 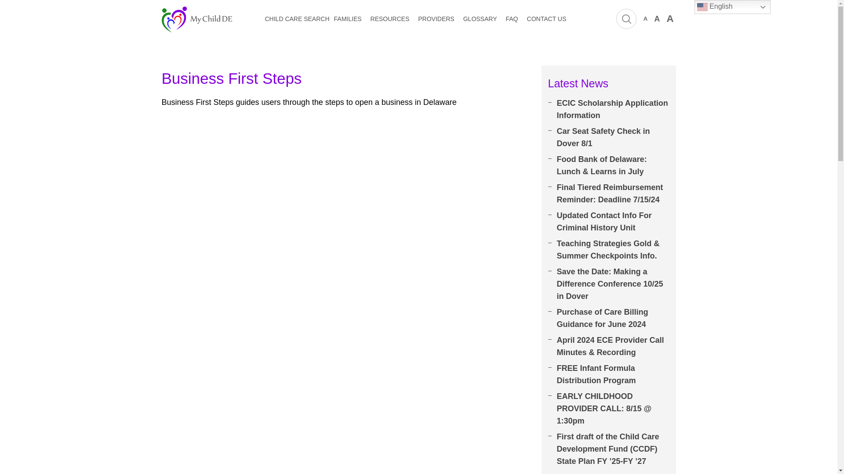 I want to click on ECIC Scholarship Application Information, so click(x=608, y=111).